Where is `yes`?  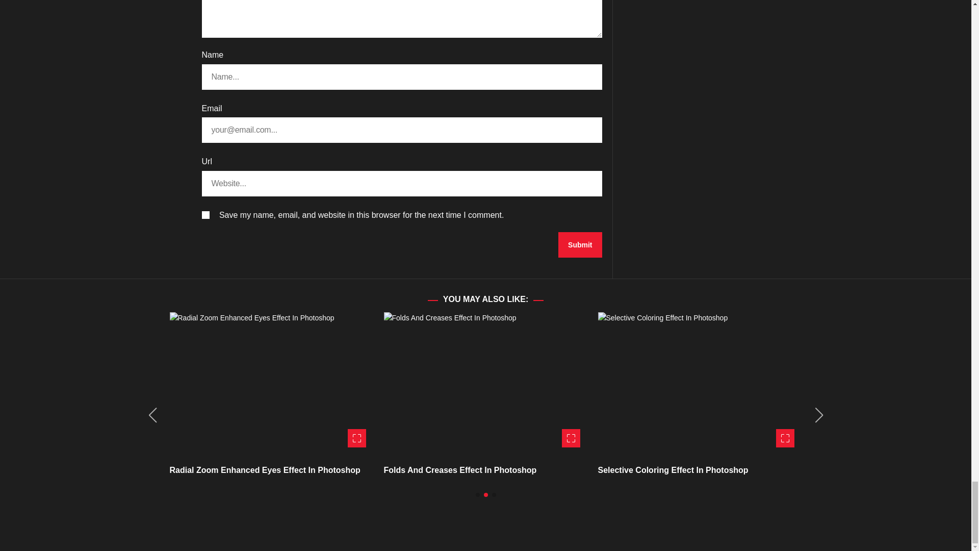 yes is located at coordinates (205, 214).